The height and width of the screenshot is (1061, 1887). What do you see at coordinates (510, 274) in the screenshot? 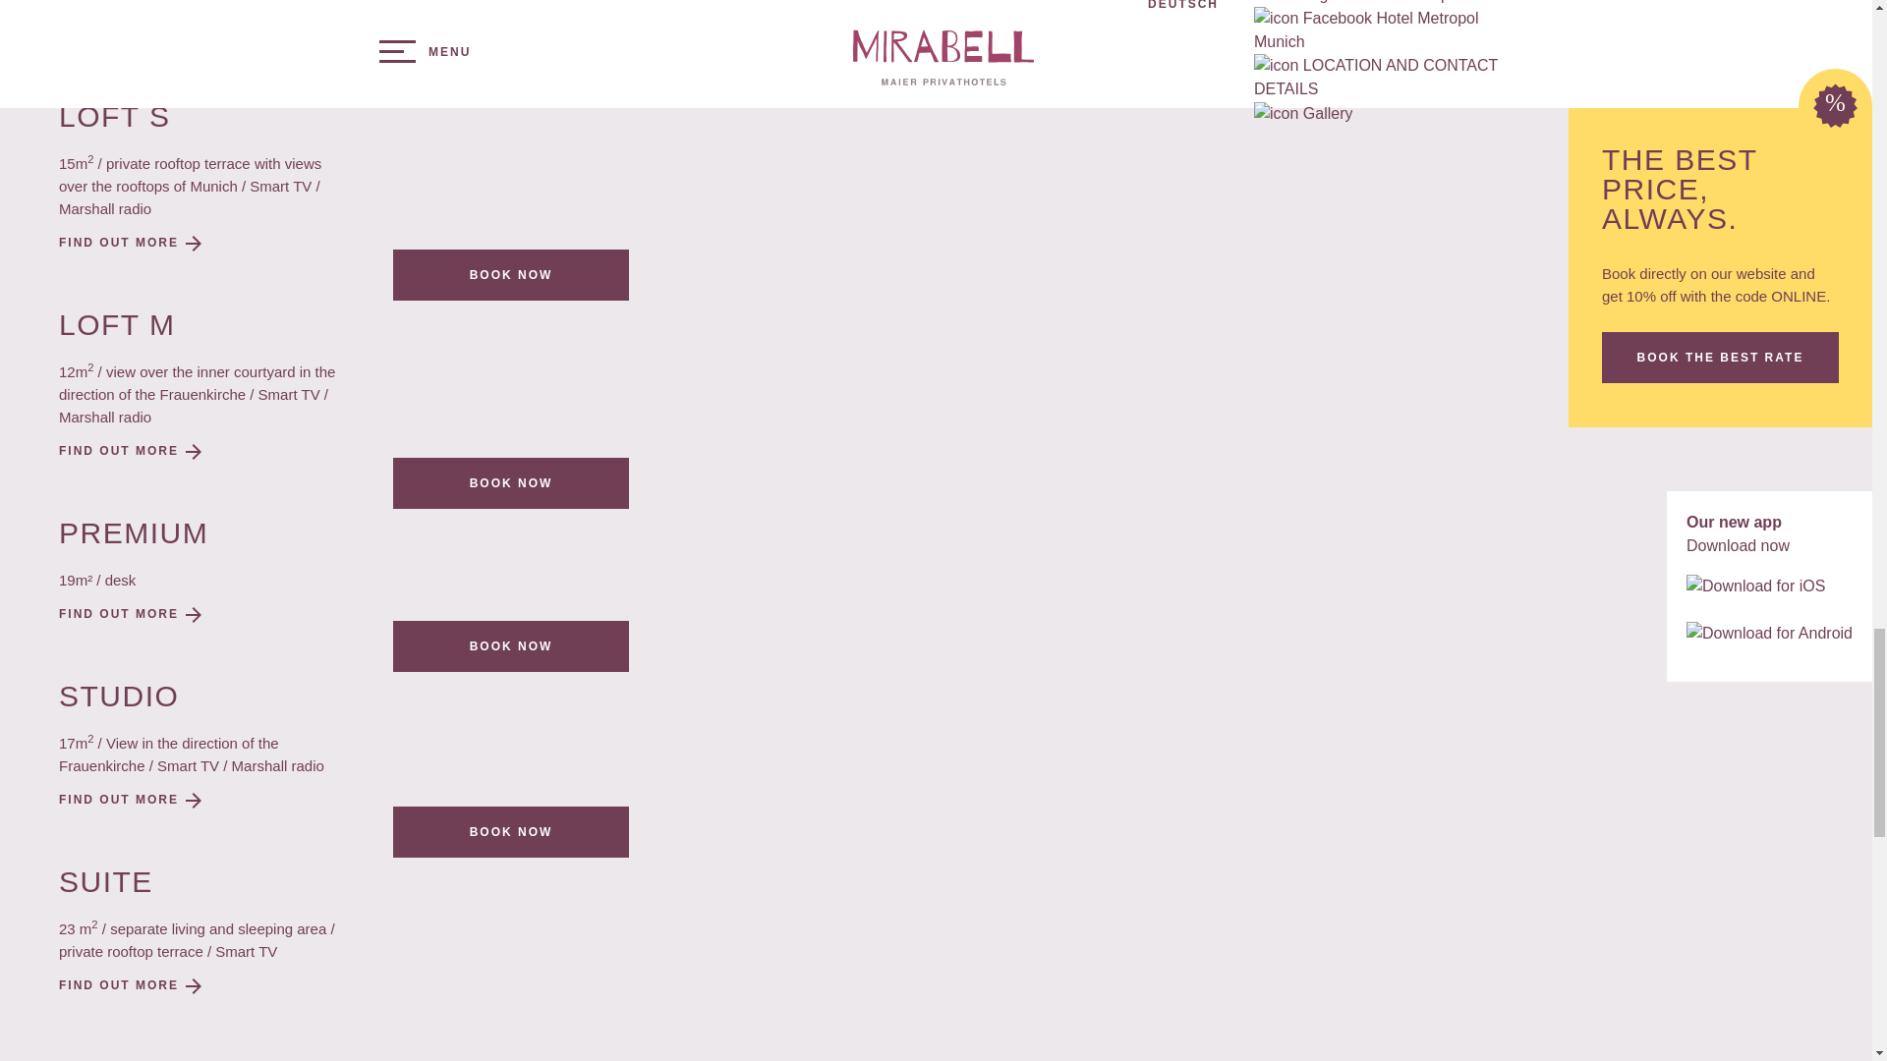
I see `Book now` at bounding box center [510, 274].